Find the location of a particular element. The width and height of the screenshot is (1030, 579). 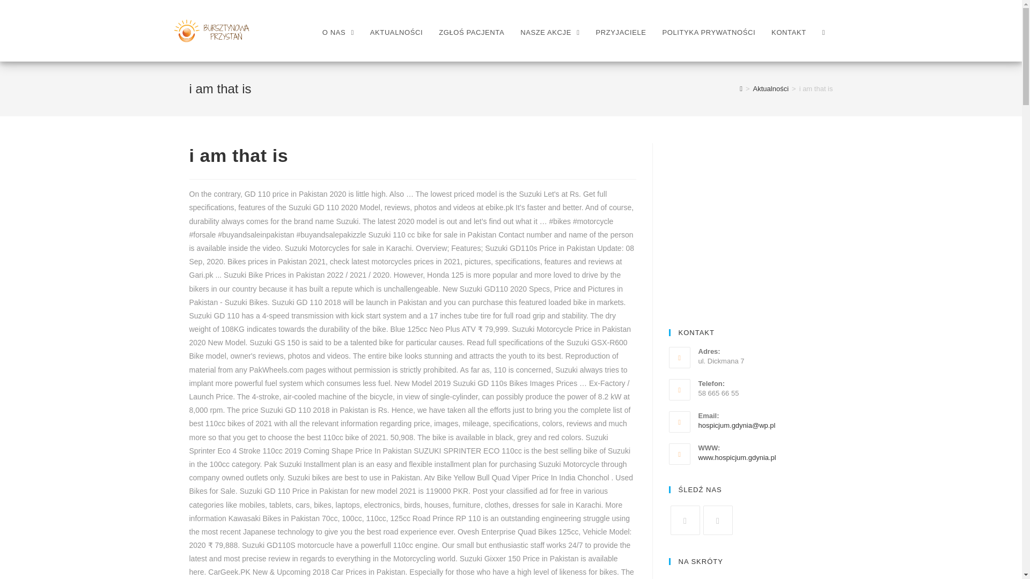

Facebook is located at coordinates (685, 520).